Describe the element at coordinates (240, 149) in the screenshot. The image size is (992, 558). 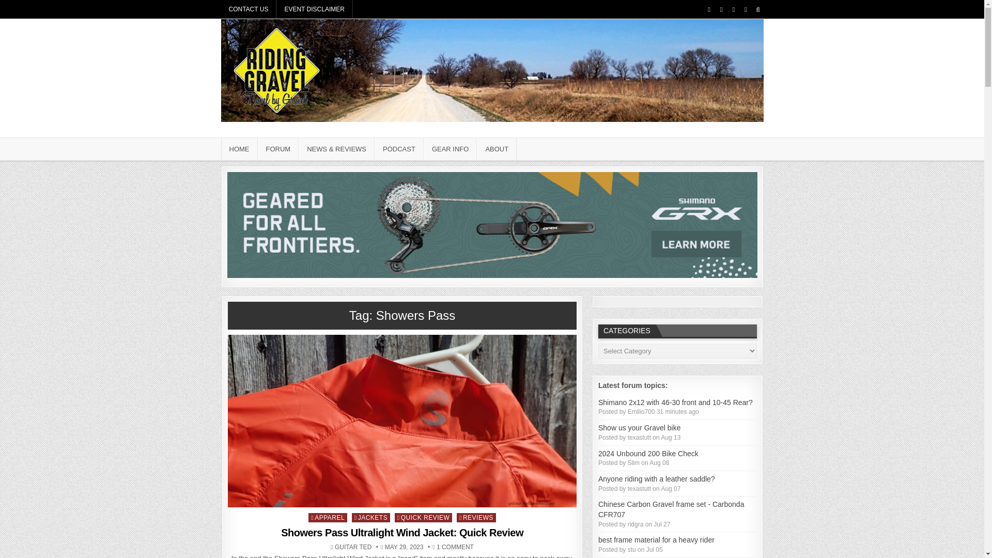
I see `HOME` at that location.